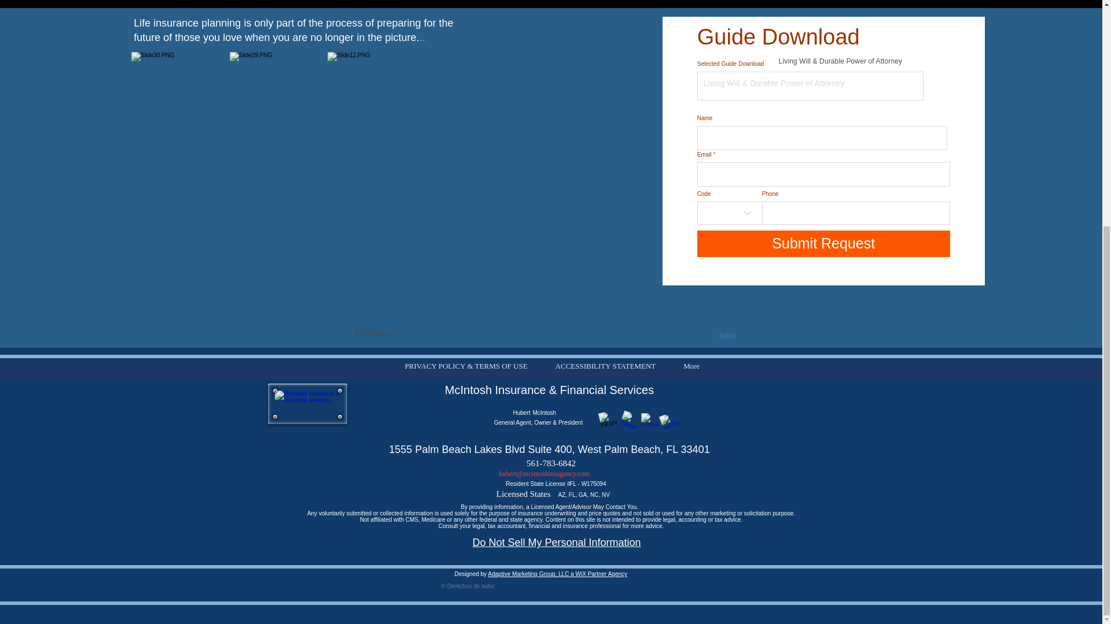 Image resolution: width=1111 pixels, height=624 pixels. What do you see at coordinates (605, 372) in the screenshot?
I see `ACCESSIBILITY STATEMENT` at bounding box center [605, 372].